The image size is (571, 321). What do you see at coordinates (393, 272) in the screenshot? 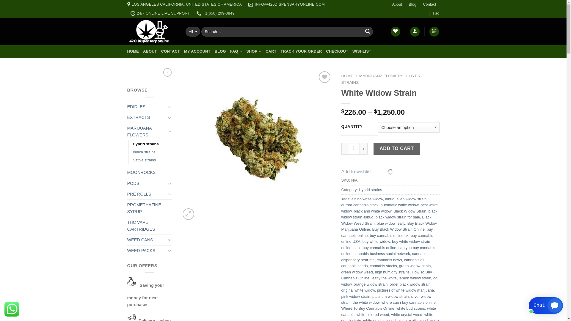
I see `high humidity strains` at bounding box center [393, 272].